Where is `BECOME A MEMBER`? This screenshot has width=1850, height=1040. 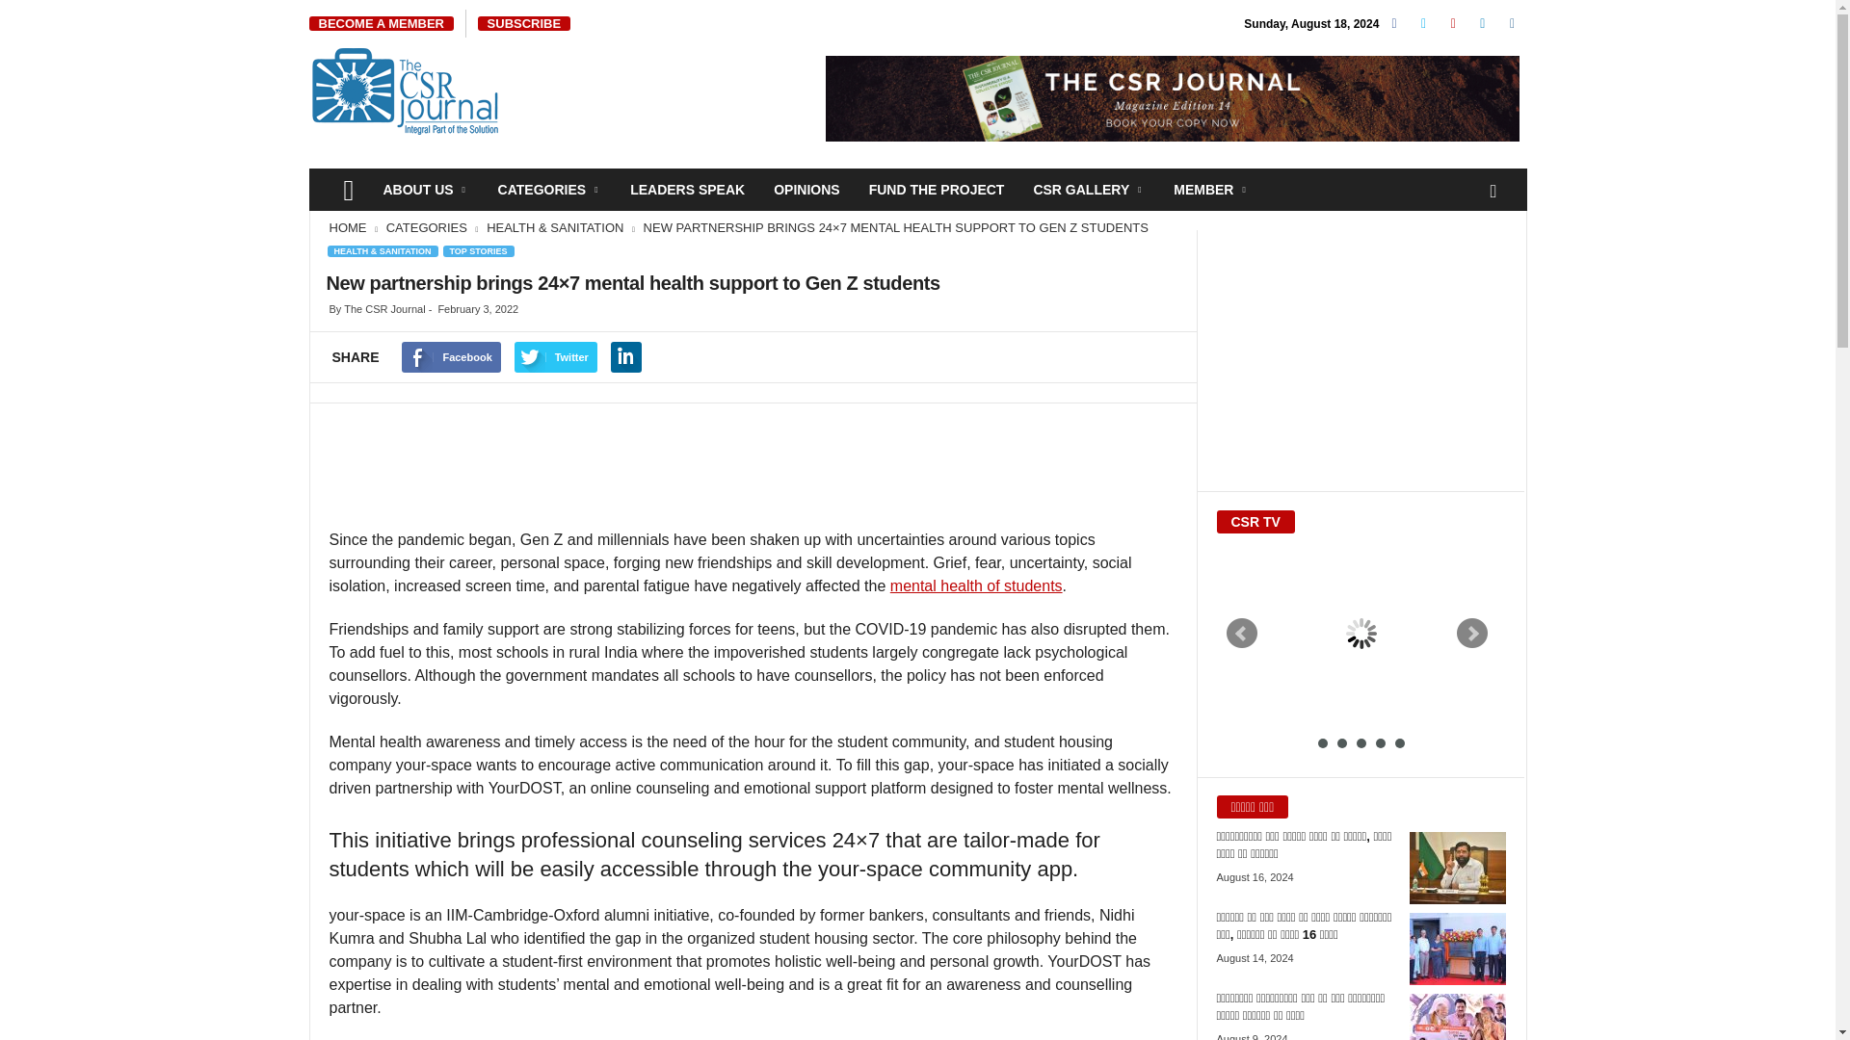 BECOME A MEMBER is located at coordinates (381, 23).